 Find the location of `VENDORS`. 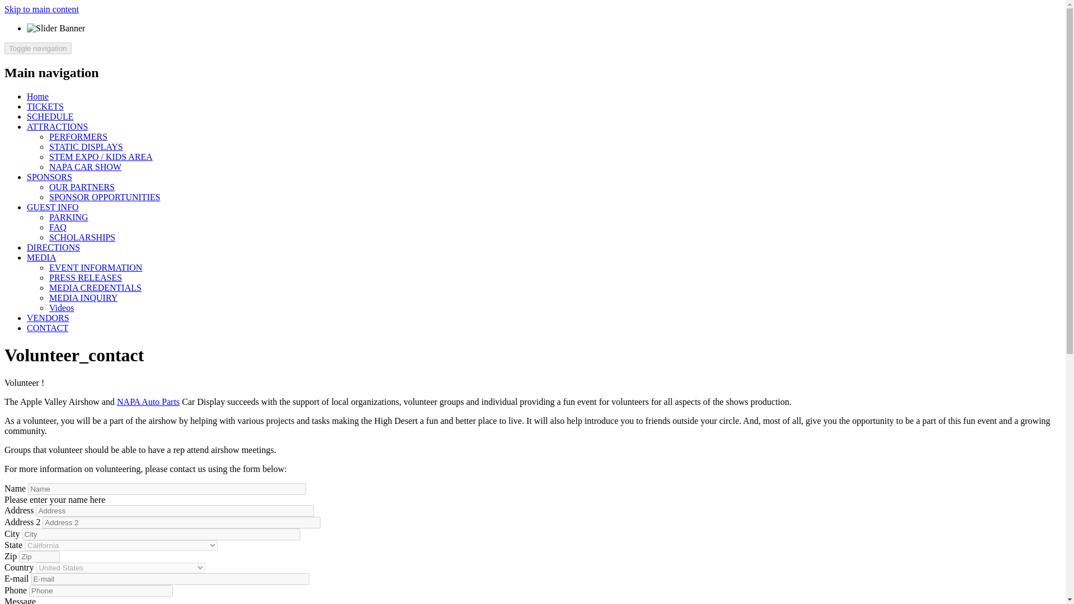

VENDORS is located at coordinates (48, 318).